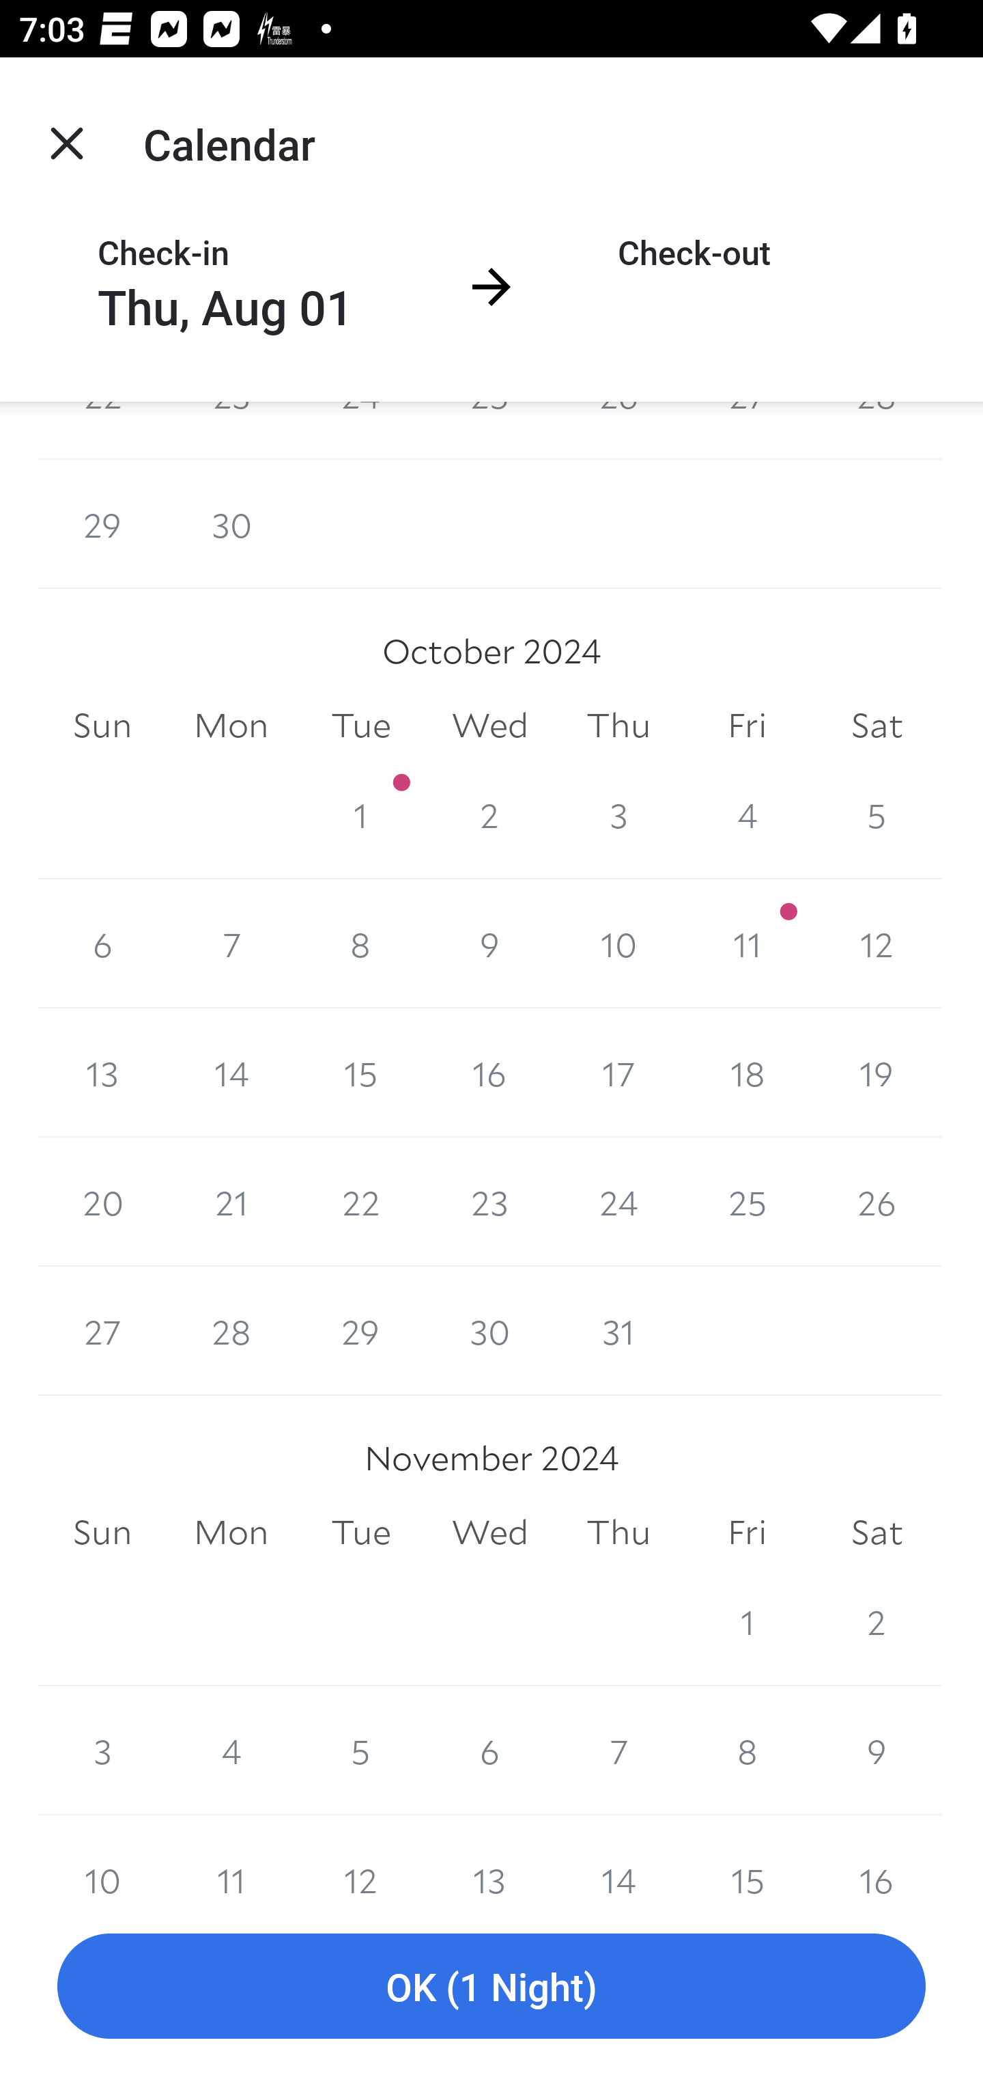  What do you see at coordinates (490, 1533) in the screenshot?
I see `Wed` at bounding box center [490, 1533].